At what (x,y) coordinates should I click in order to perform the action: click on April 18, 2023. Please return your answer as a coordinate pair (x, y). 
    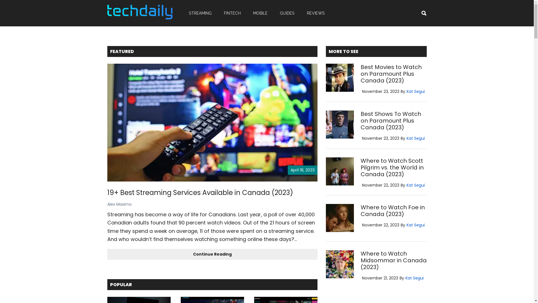
    Looking at the image, I should click on (212, 123).